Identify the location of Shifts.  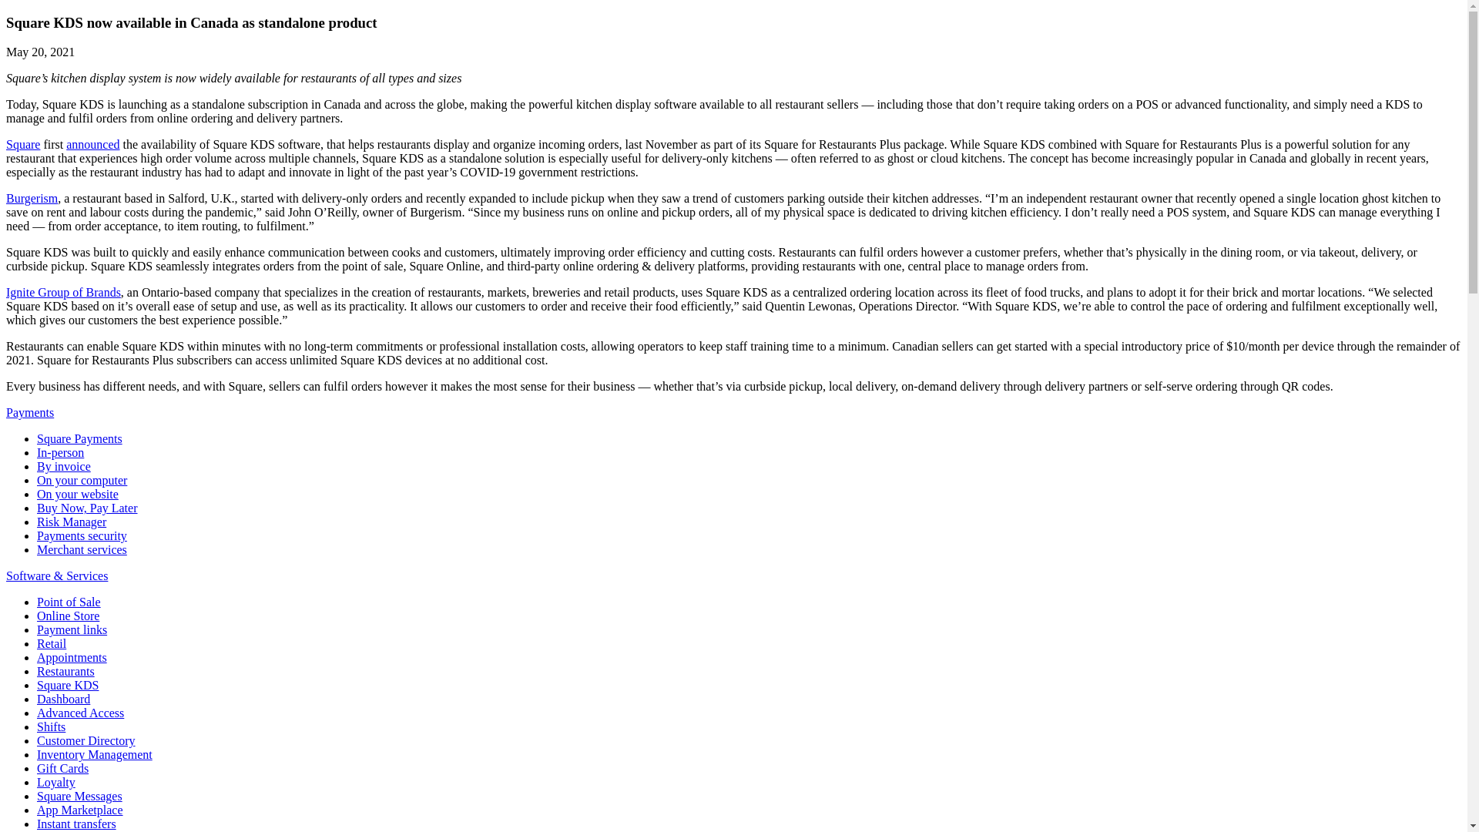
(51, 726).